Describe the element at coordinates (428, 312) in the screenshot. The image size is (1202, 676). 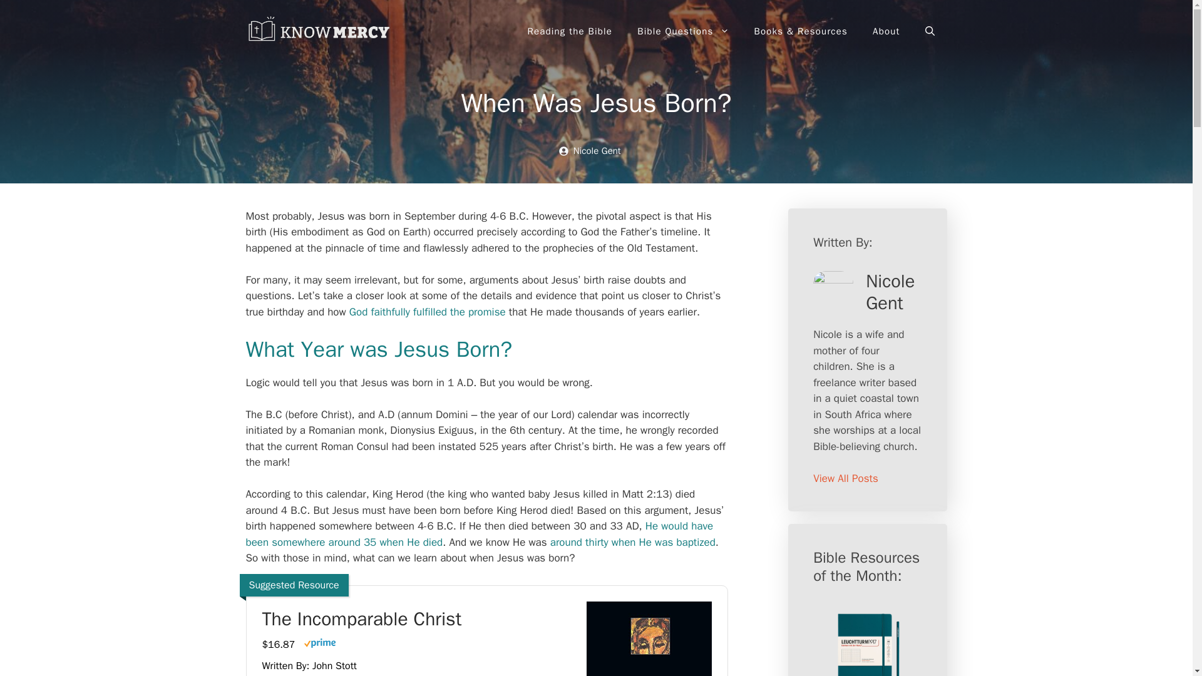
I see `God faithfully fulfilled the promise` at that location.